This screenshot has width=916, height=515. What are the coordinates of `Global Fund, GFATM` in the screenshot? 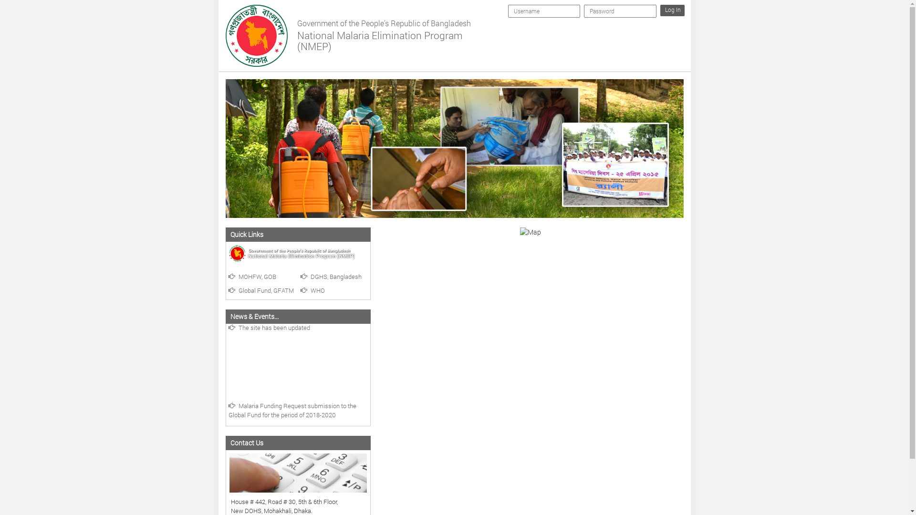 It's located at (260, 290).